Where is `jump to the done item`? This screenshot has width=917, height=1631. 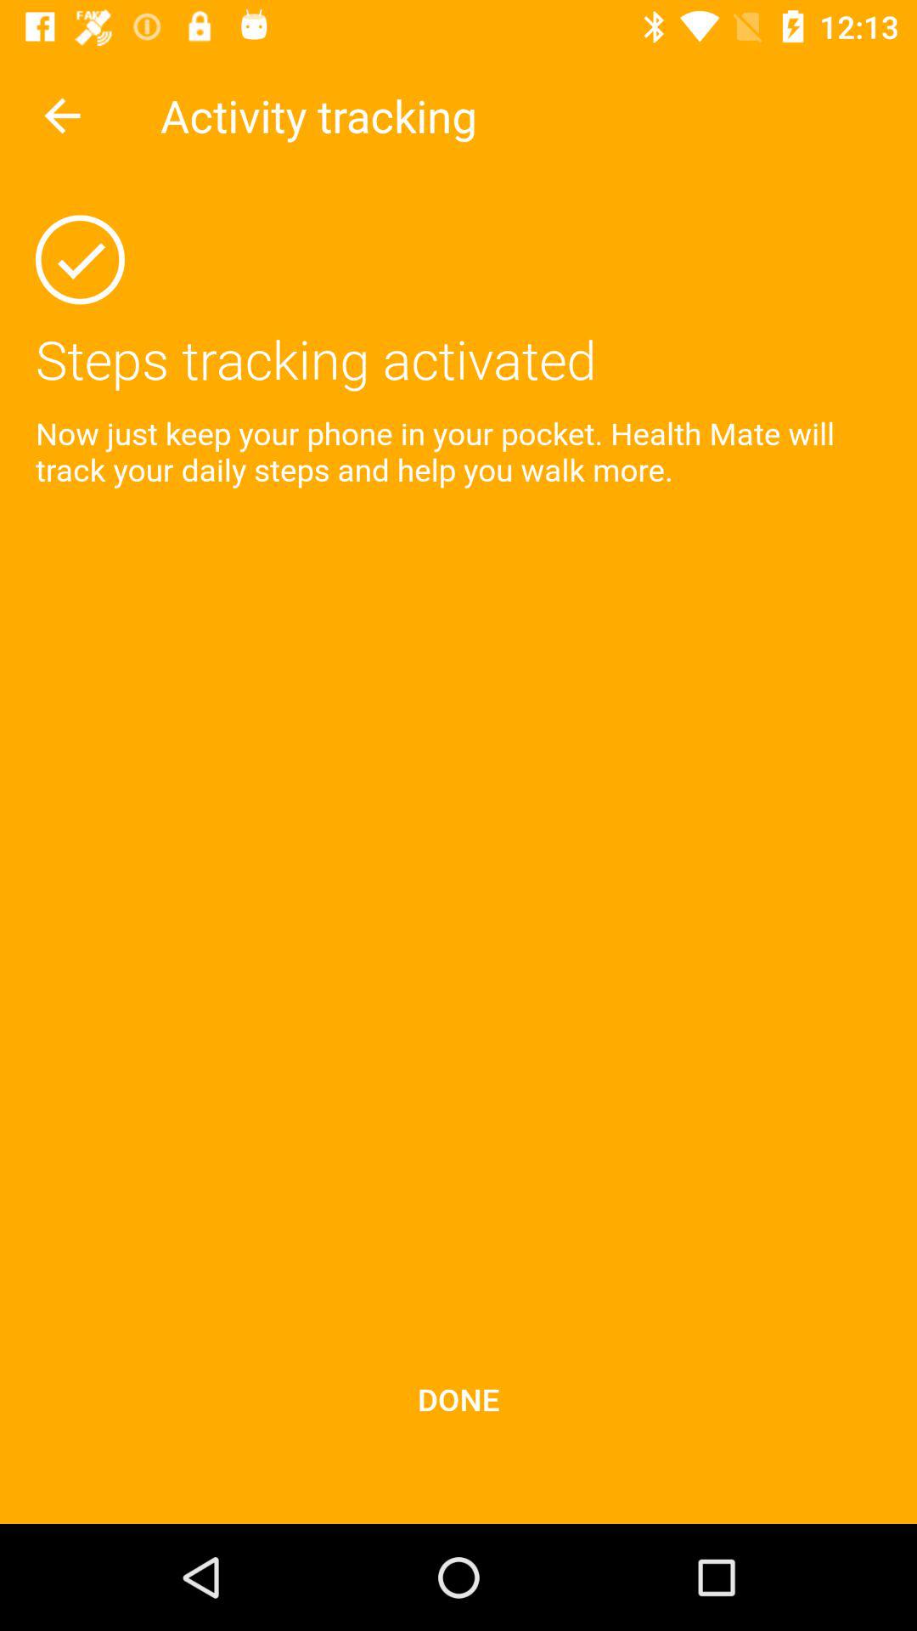
jump to the done item is located at coordinates (458, 1398).